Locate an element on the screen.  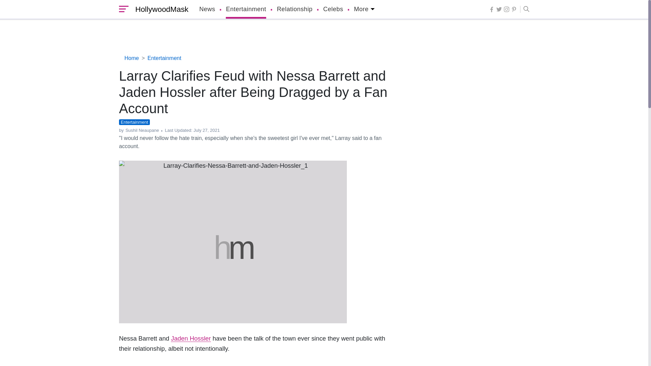
Search is located at coordinates (525, 9).